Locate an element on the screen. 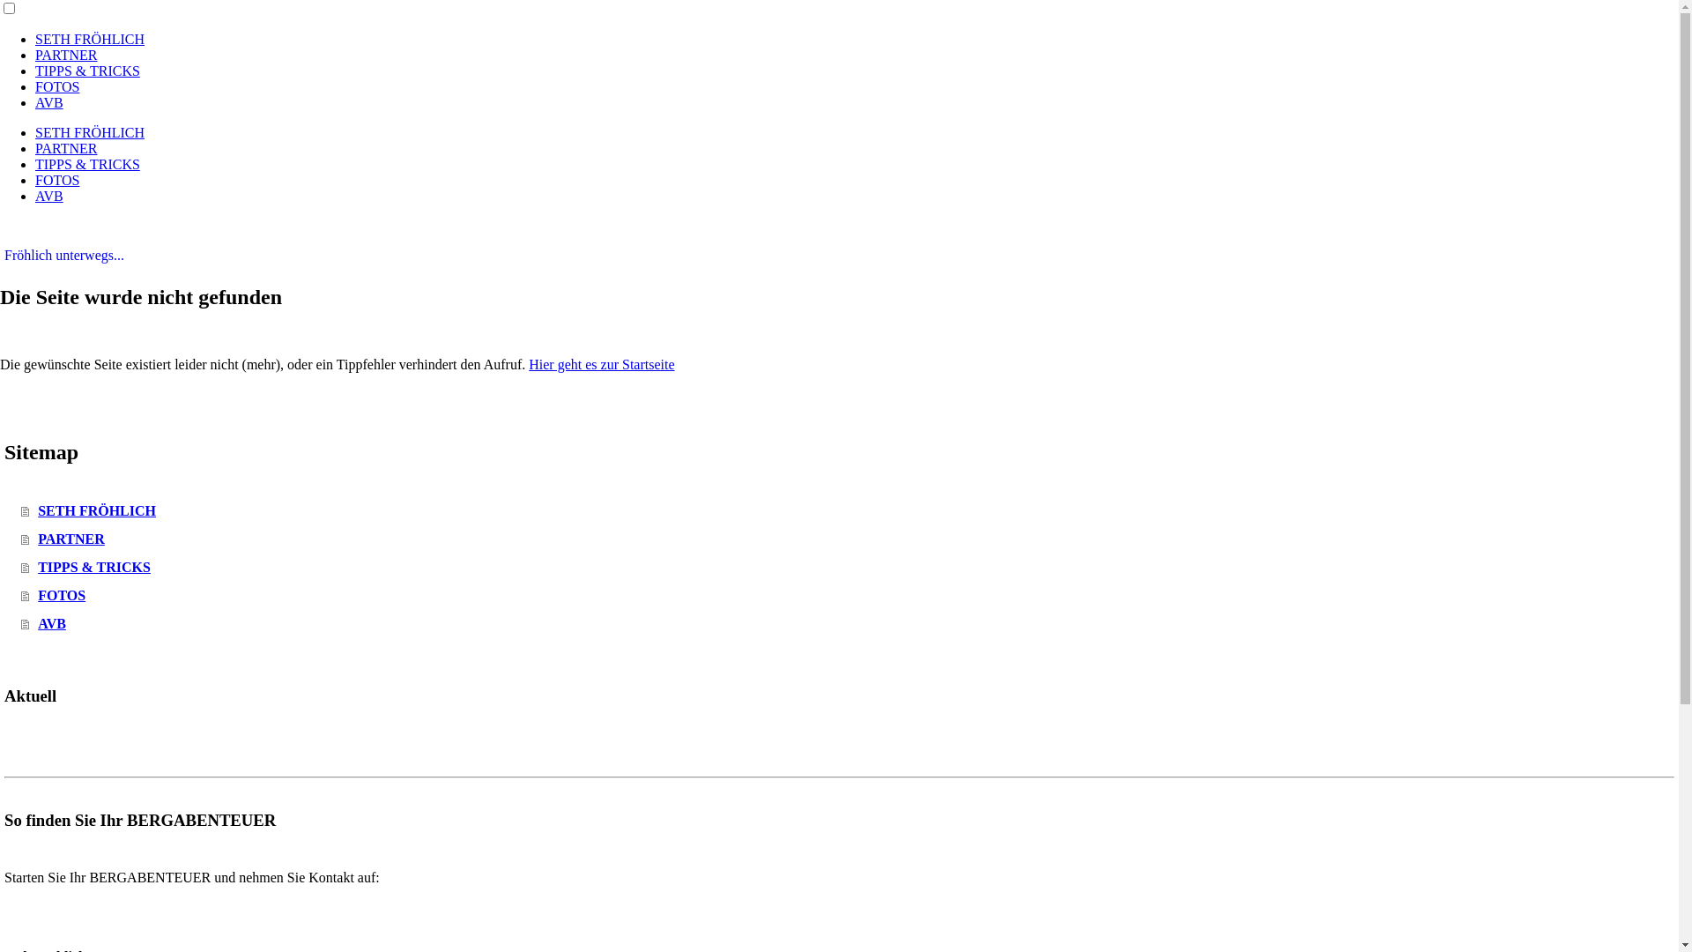  TIPPS & TRICKS is located at coordinates (850, 568).